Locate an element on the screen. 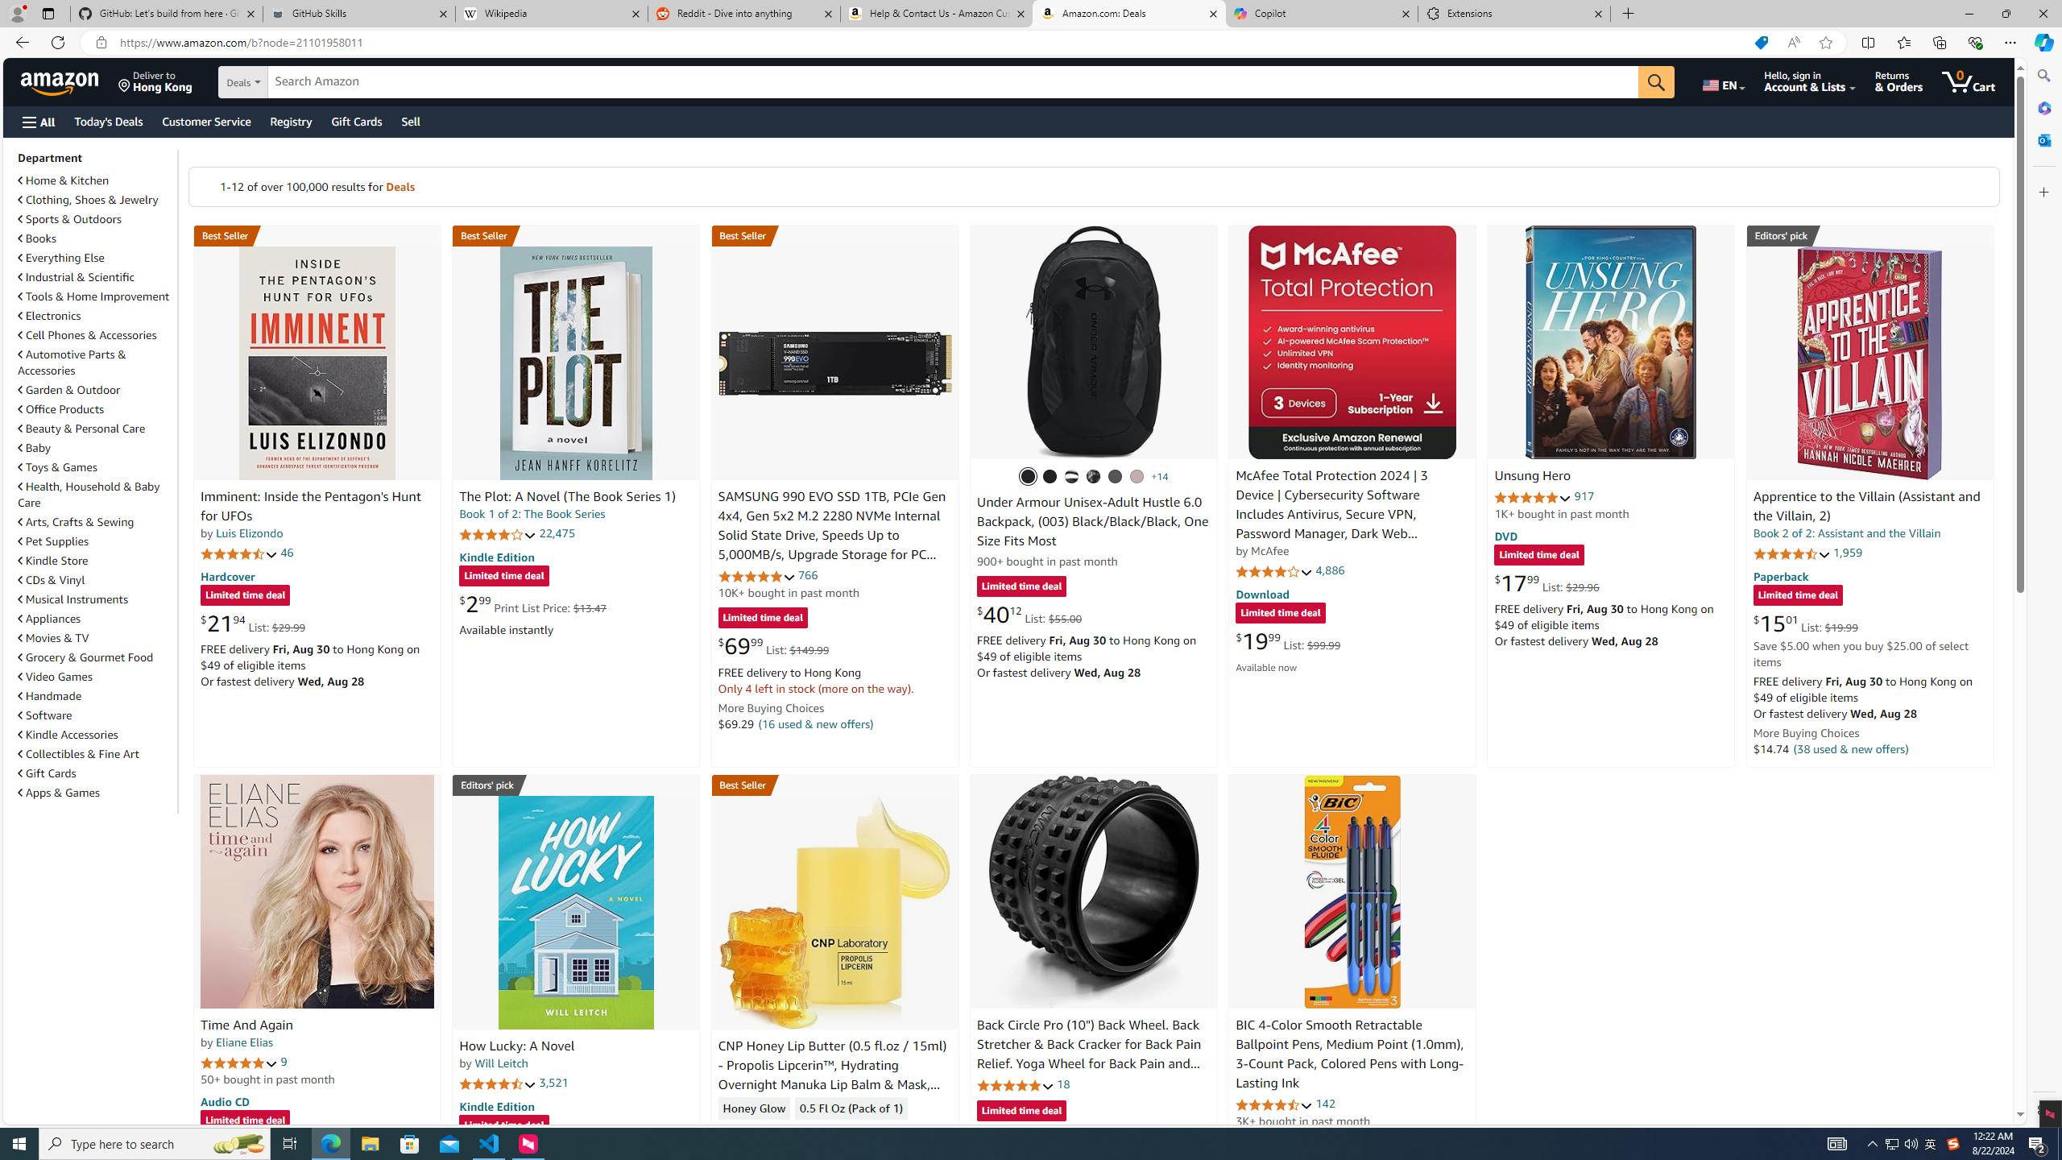  Amazon.com: Deals is located at coordinates (1129, 14).